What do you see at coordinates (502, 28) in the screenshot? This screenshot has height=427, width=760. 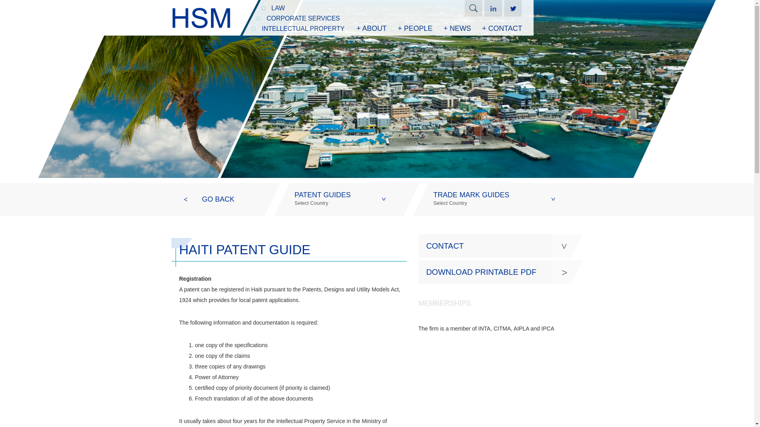 I see `Contact to HSM lawyer company` at bounding box center [502, 28].